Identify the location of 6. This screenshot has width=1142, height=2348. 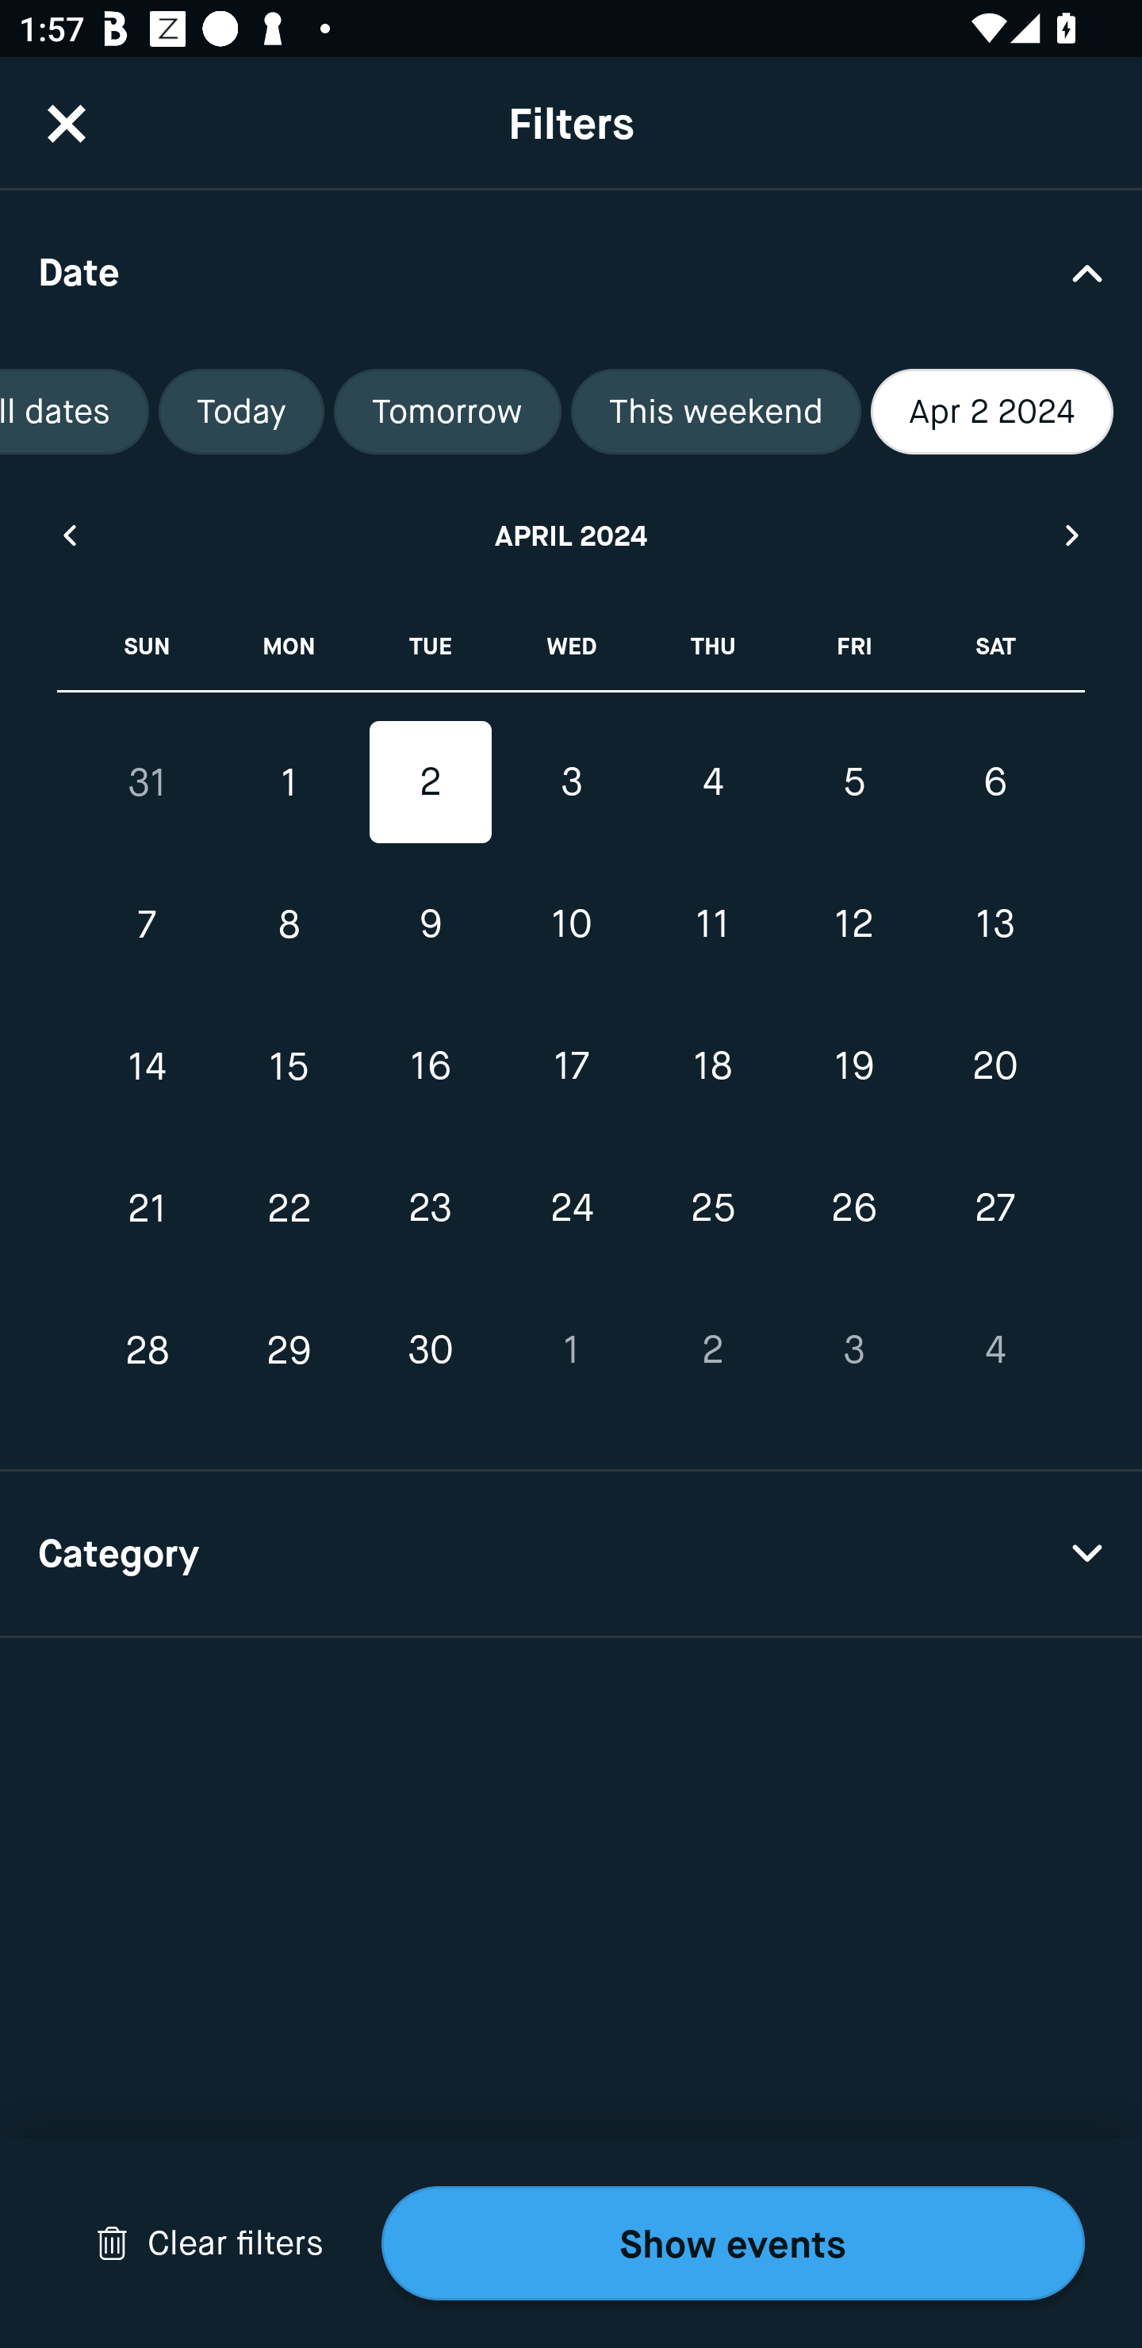
(994, 781).